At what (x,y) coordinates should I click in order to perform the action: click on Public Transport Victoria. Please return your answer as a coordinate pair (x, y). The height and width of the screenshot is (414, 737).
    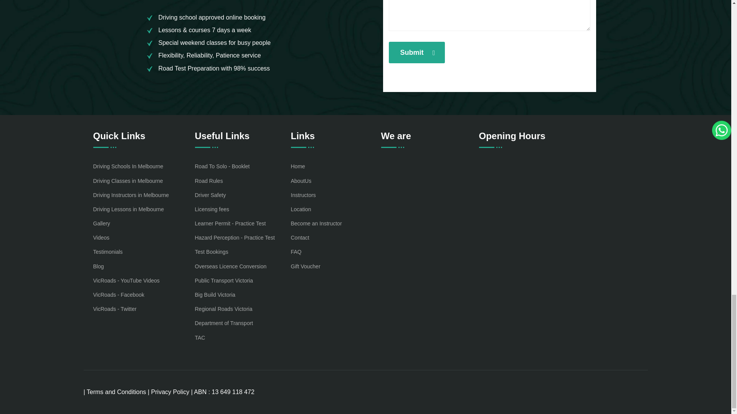
    Looking at the image, I should click on (224, 281).